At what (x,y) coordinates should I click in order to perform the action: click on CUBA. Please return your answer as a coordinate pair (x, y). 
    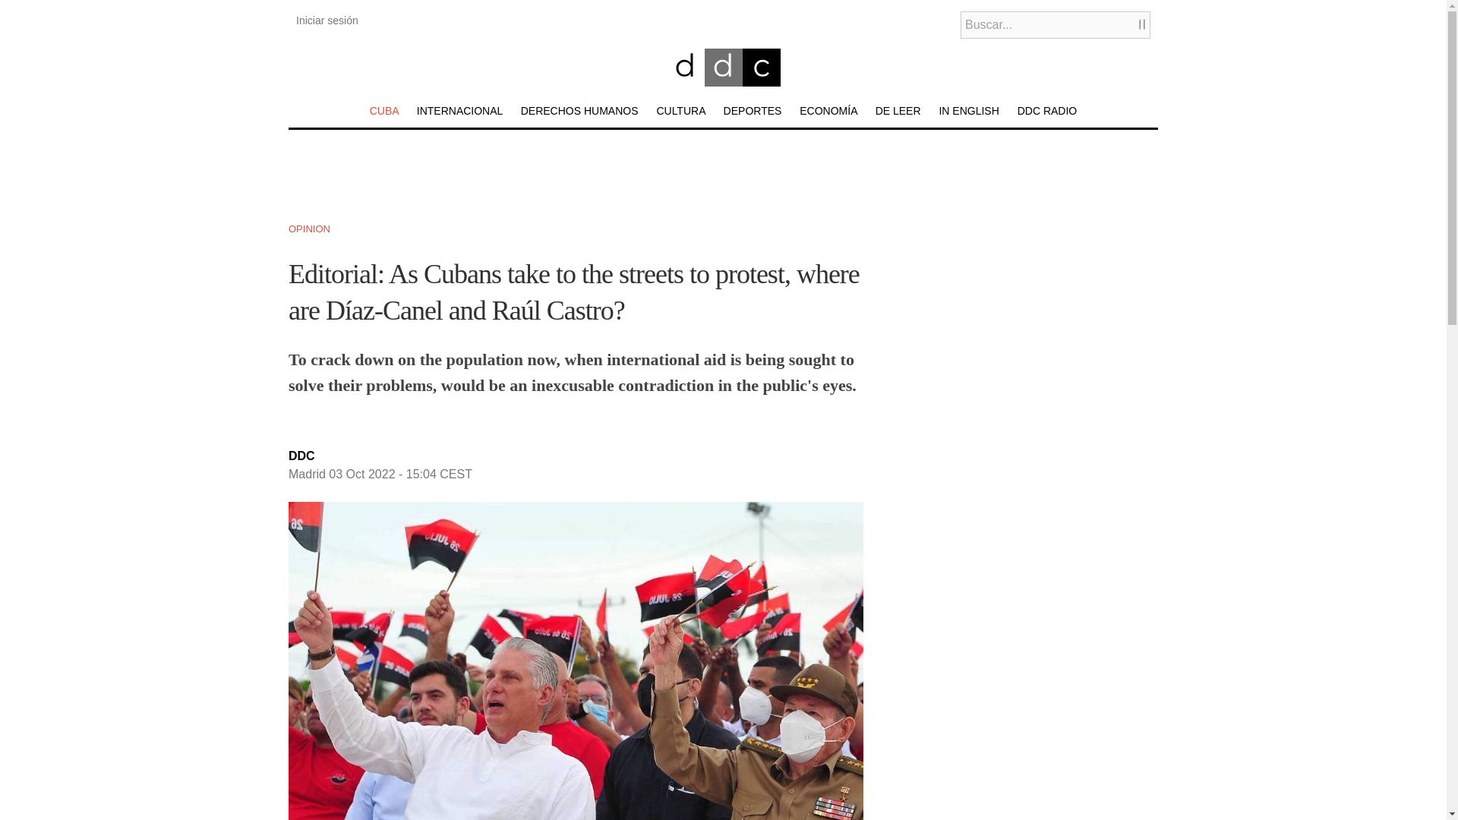
    Looking at the image, I should click on (384, 111).